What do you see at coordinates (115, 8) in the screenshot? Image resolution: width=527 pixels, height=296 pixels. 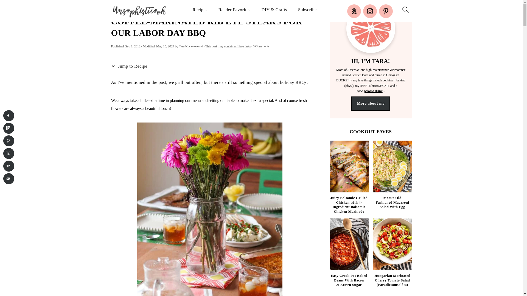 I see `Home` at bounding box center [115, 8].